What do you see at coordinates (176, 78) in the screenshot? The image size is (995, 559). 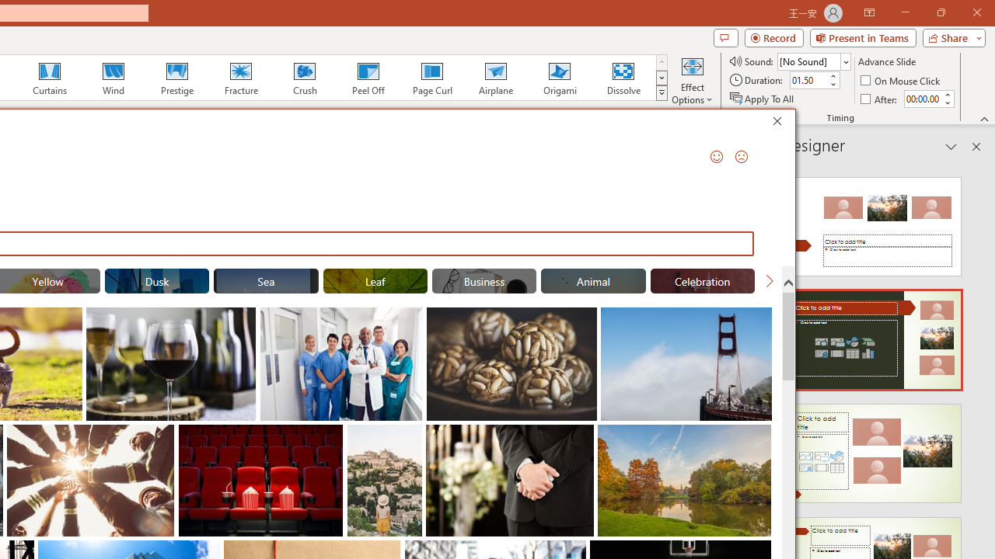 I see `Prestige` at bounding box center [176, 78].